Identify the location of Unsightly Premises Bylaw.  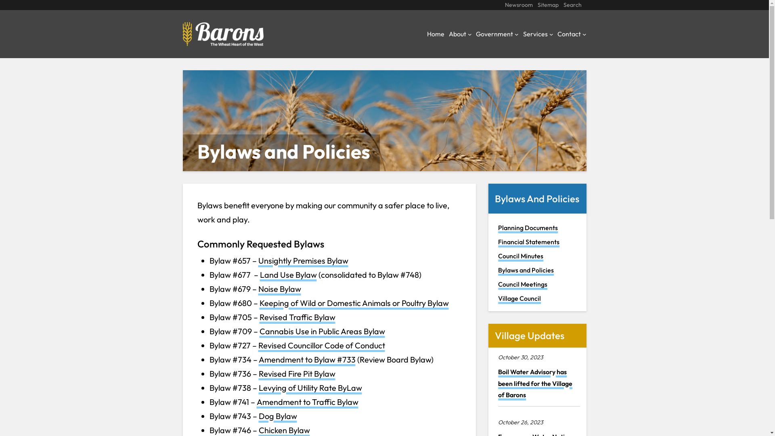
(304, 261).